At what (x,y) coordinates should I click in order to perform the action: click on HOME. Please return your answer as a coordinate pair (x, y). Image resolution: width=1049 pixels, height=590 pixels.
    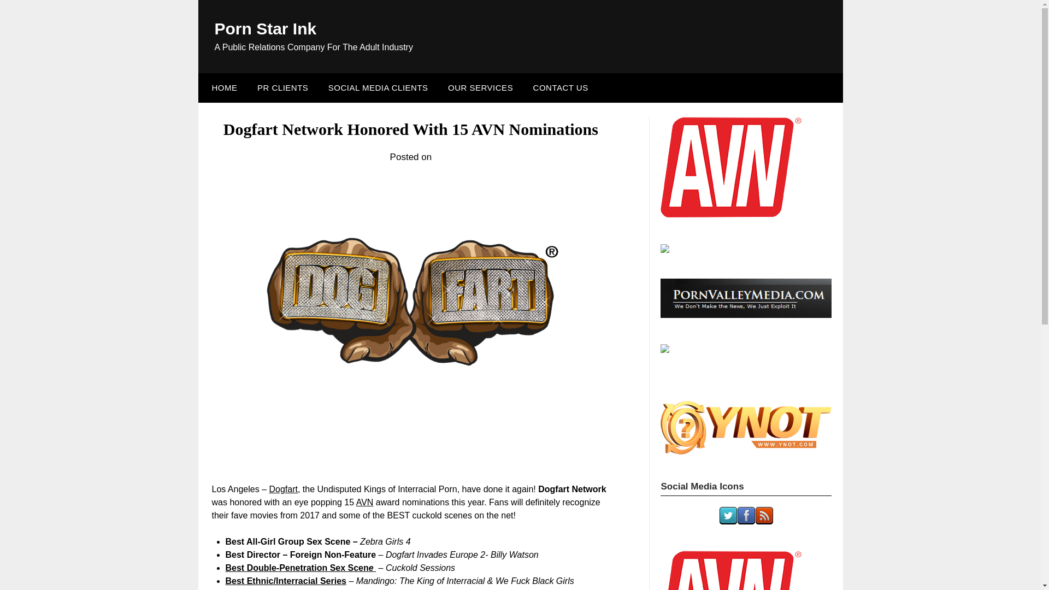
    Looking at the image, I should click on (222, 87).